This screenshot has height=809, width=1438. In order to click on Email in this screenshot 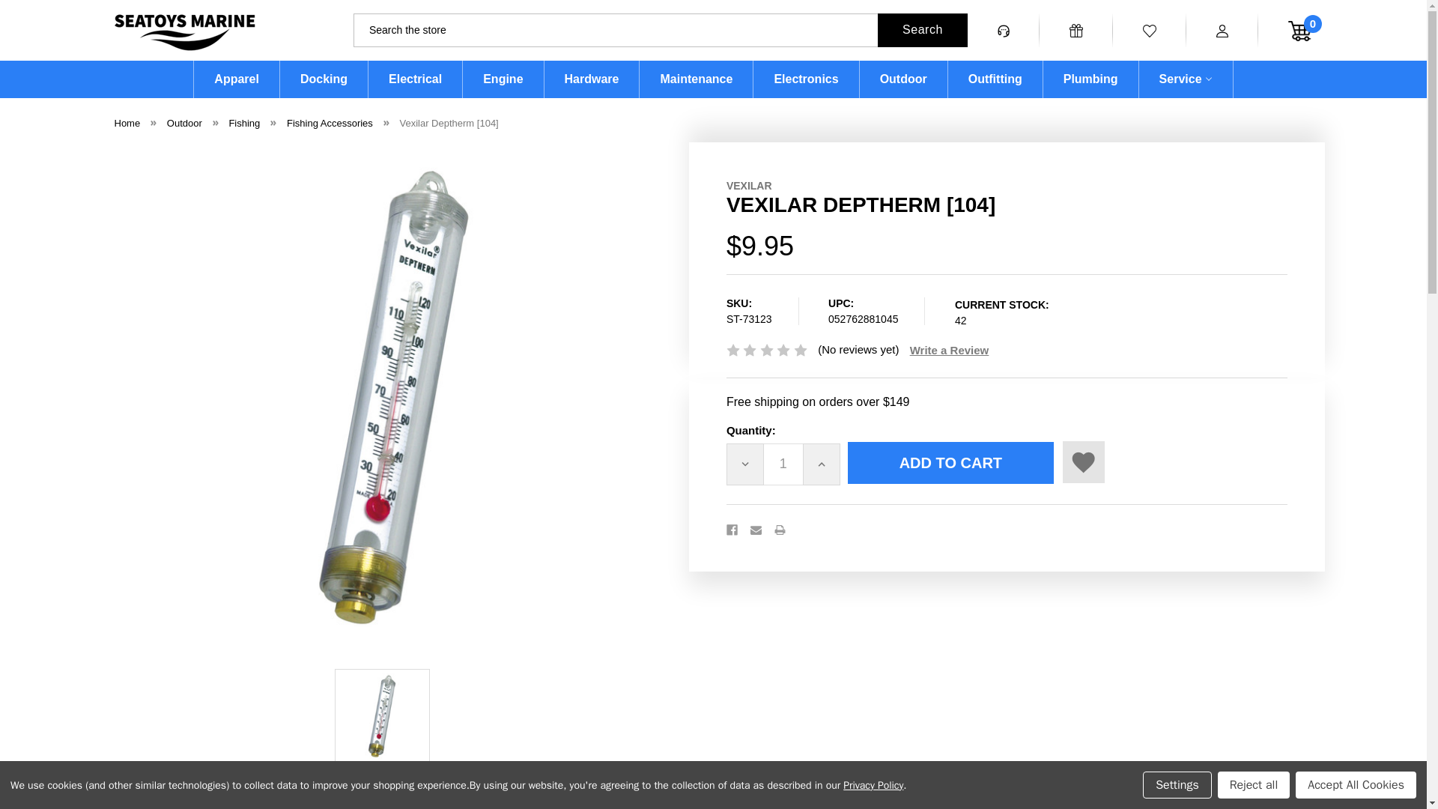, I will do `click(756, 529)`.